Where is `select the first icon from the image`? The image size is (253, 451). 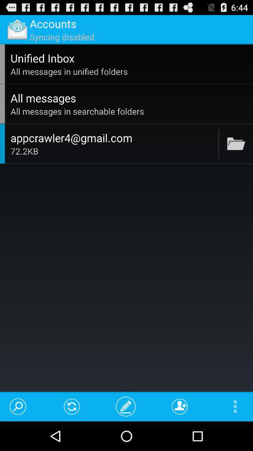 select the first icon from the image is located at coordinates (17, 29).